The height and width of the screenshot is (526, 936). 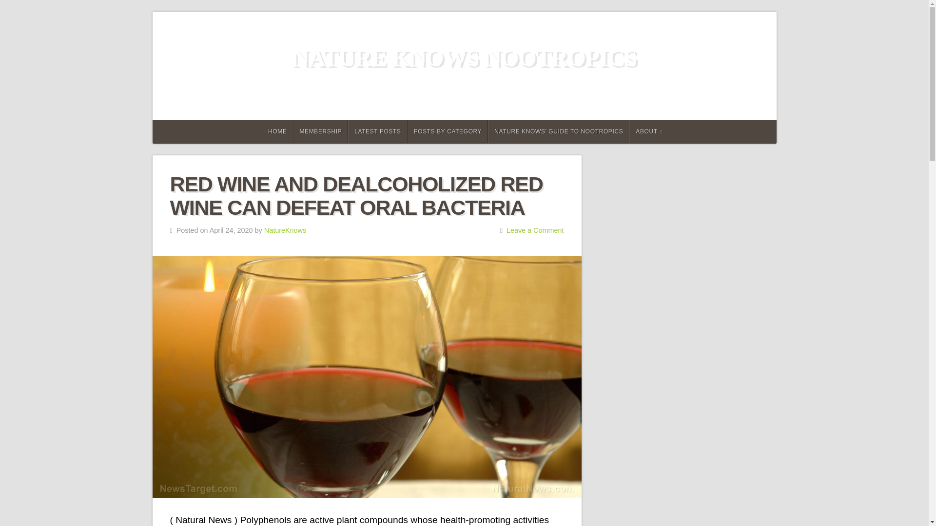 I want to click on Leave a Comment, so click(x=535, y=230).